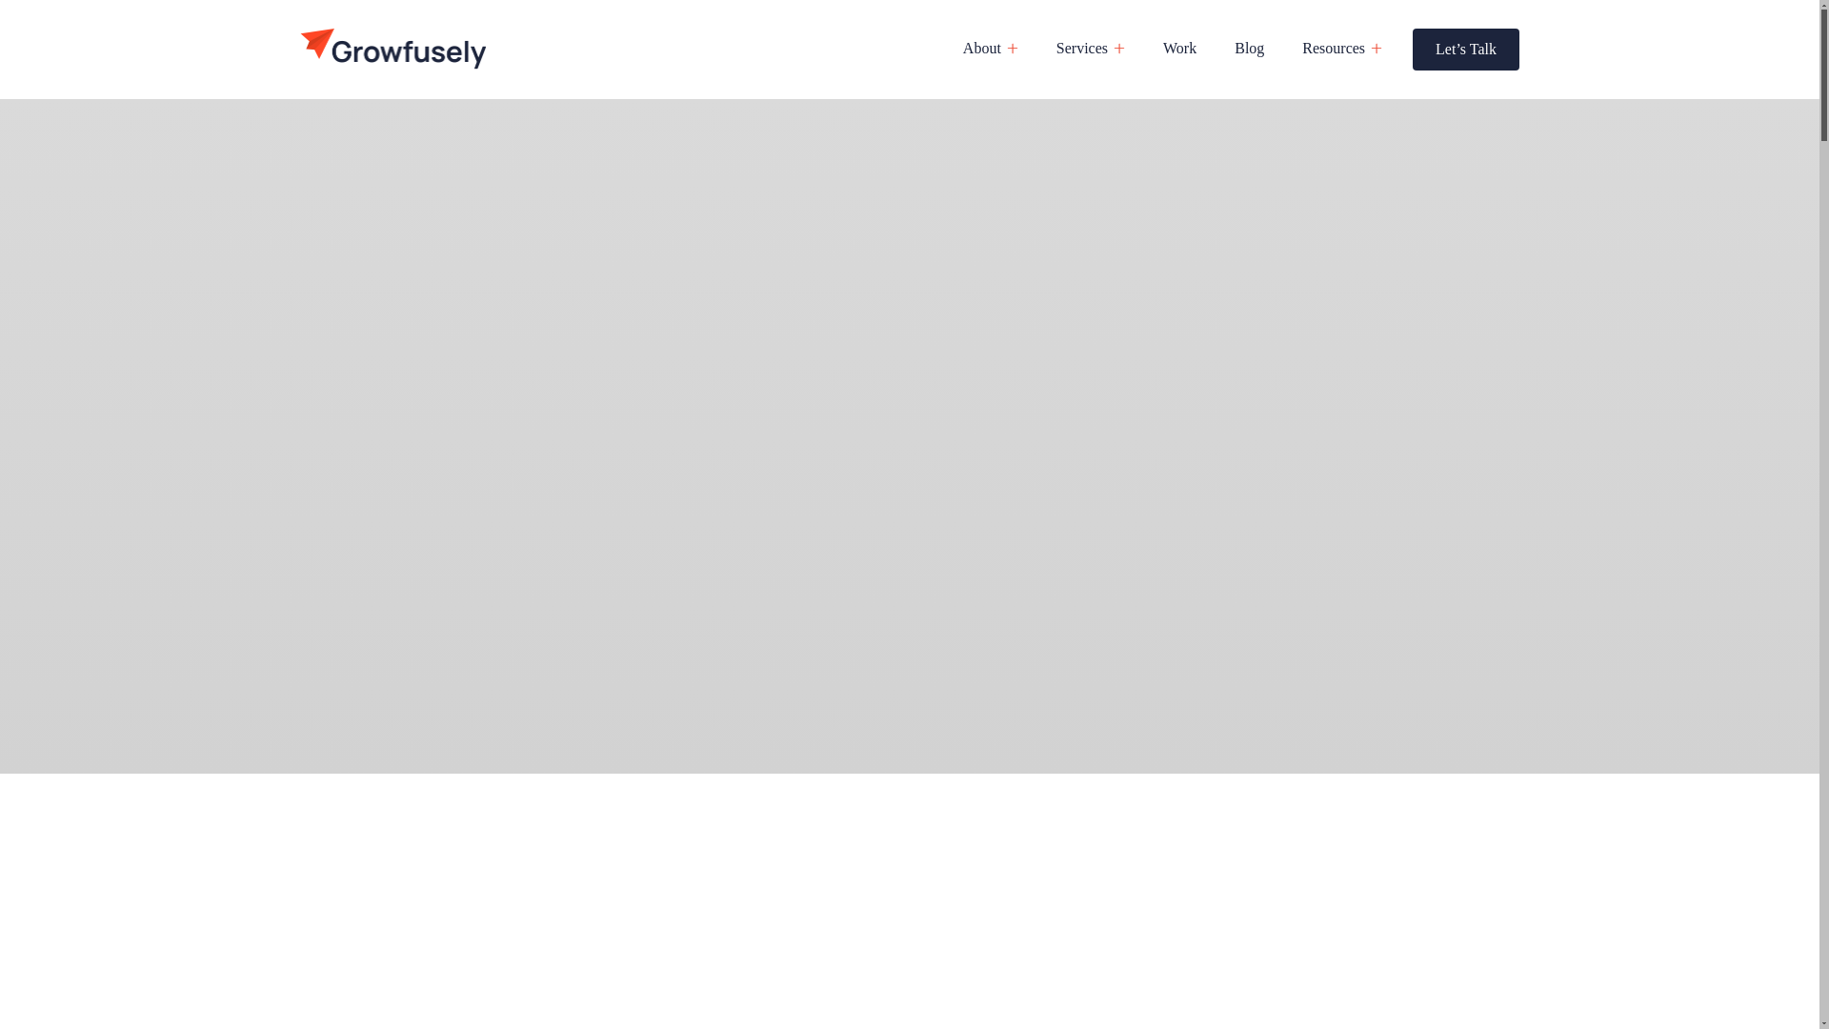  Describe the element at coordinates (1179, 49) in the screenshot. I see `Work` at that location.